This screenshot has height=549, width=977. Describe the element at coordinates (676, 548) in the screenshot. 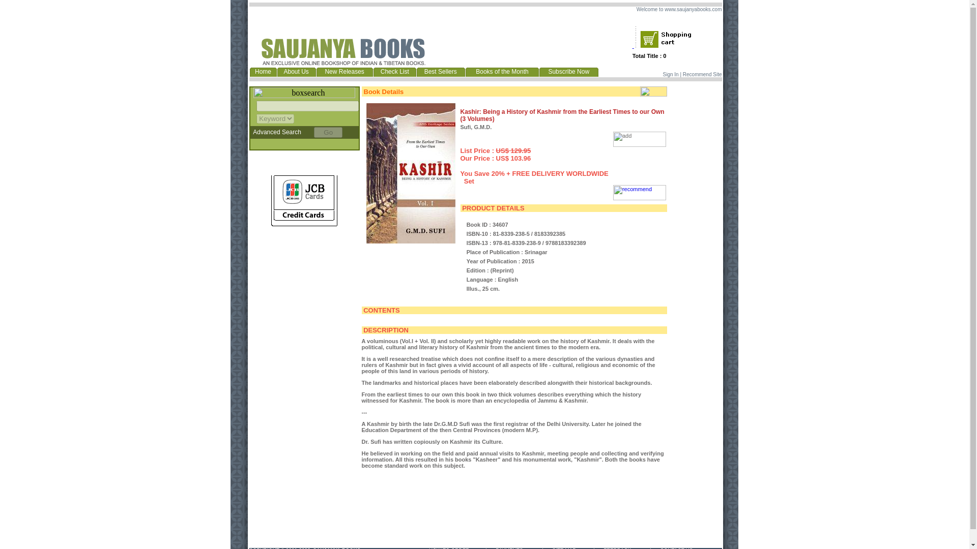

I see `CONTACT US` at that location.